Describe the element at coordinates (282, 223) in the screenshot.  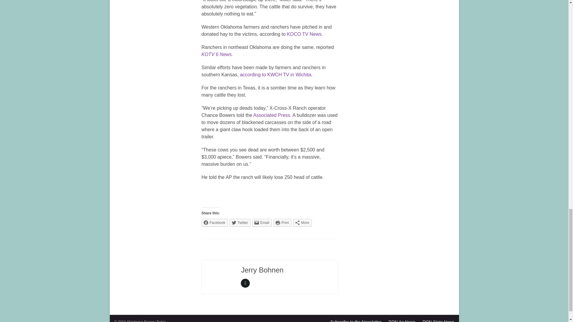
I see `Click to print` at that location.